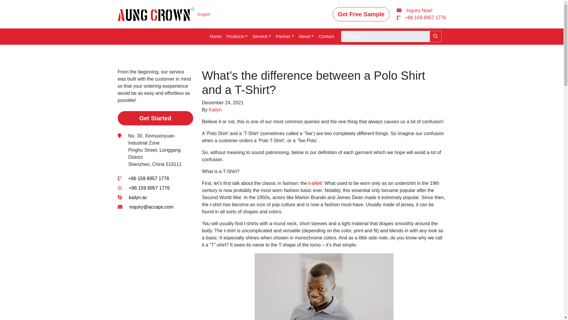 The image size is (568, 320). Describe the element at coordinates (204, 14) in the screenshot. I see `English` at that location.